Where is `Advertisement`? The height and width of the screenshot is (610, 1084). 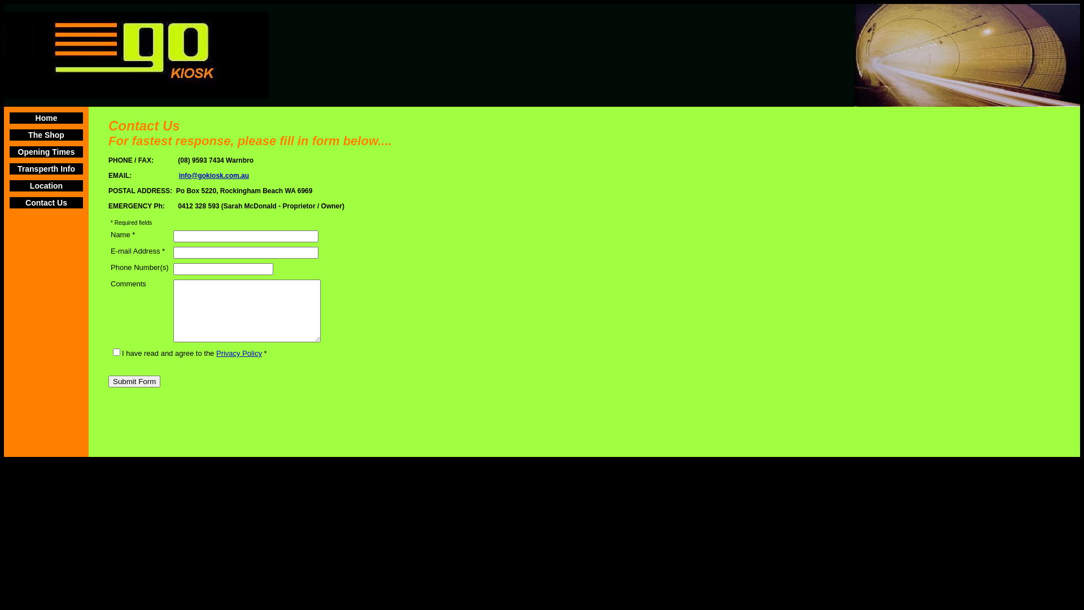
Advertisement is located at coordinates (725, 420).